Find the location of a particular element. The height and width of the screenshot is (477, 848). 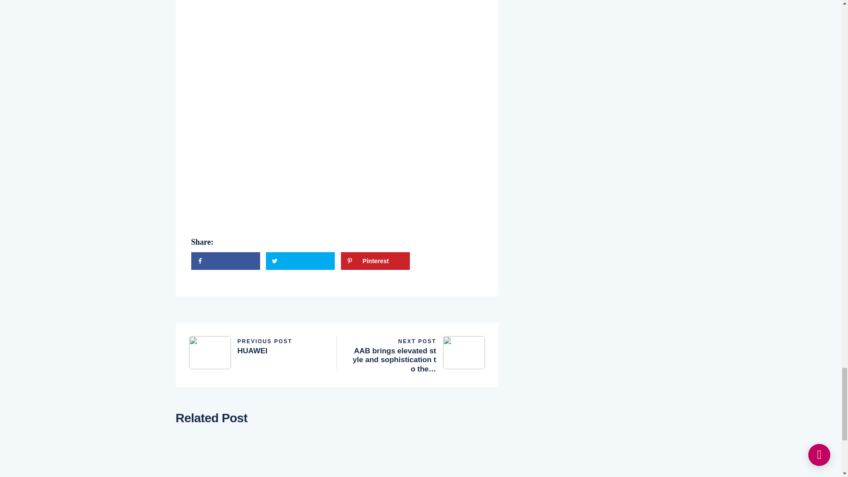

Share on Facebook is located at coordinates (300, 261).